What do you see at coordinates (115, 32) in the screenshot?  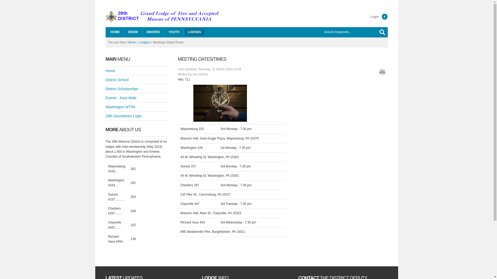 I see `HOME` at bounding box center [115, 32].